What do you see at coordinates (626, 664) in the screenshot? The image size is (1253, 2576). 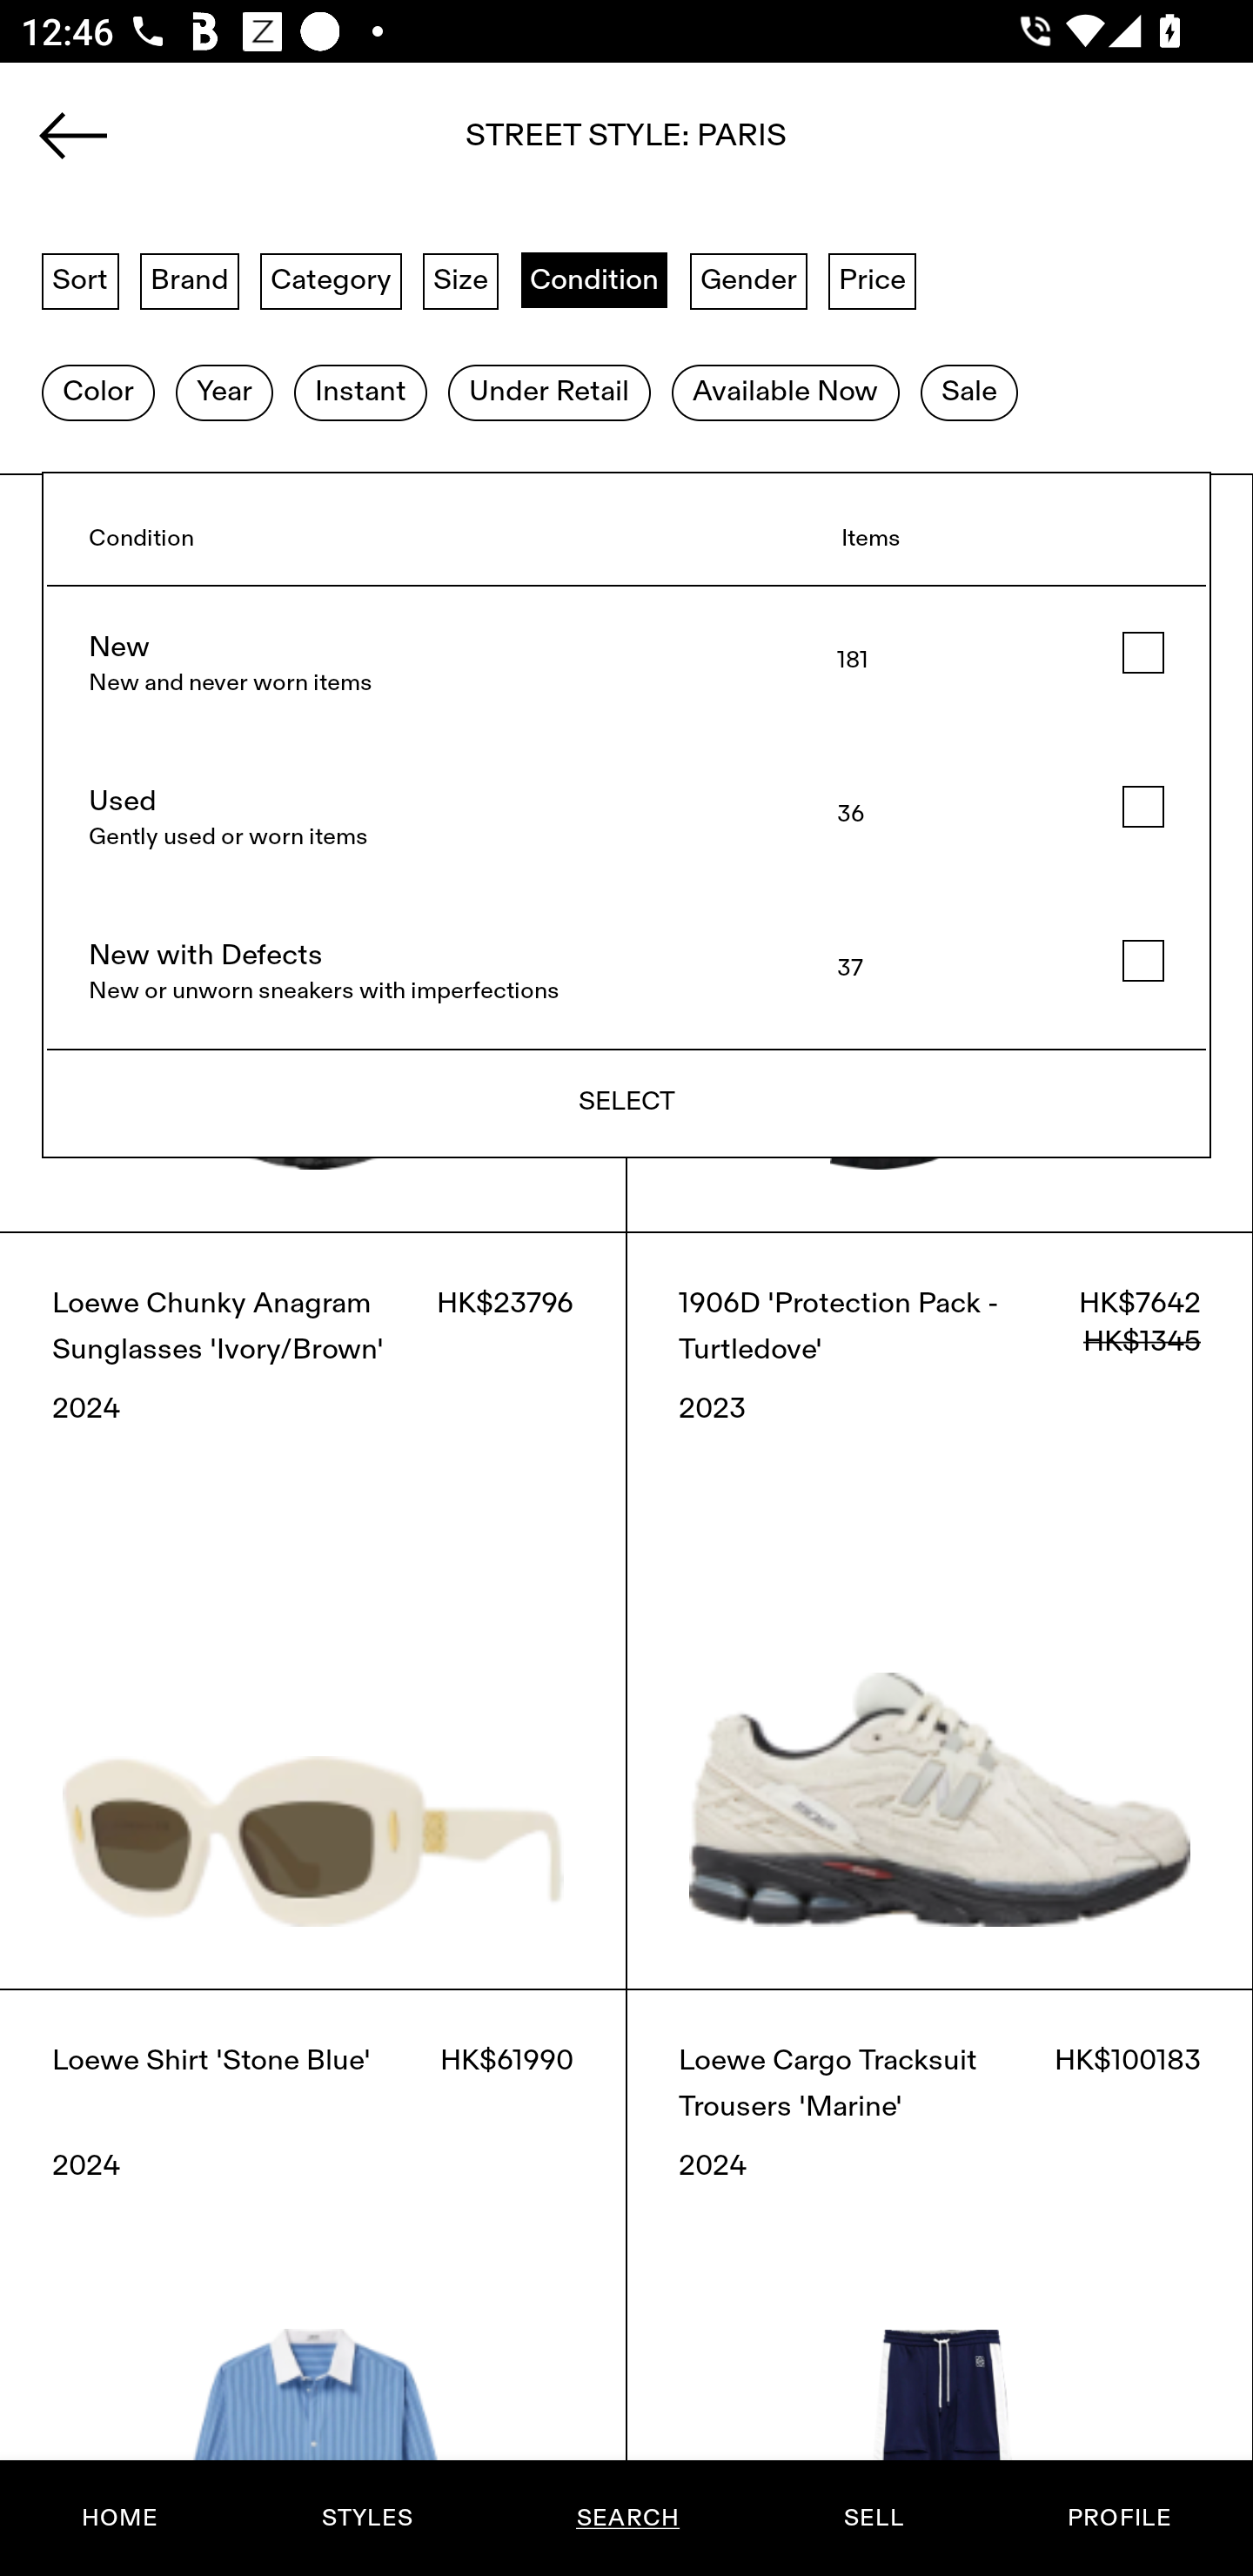 I see `New New and never worn items 181` at bounding box center [626, 664].